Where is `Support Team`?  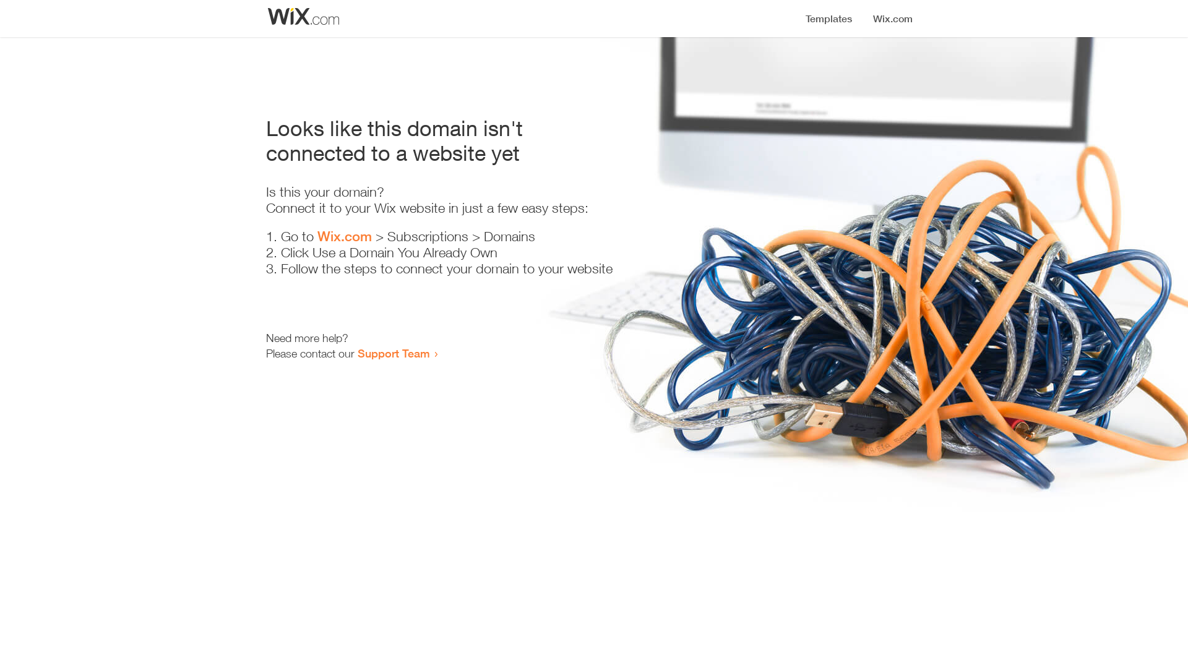
Support Team is located at coordinates (394, 353).